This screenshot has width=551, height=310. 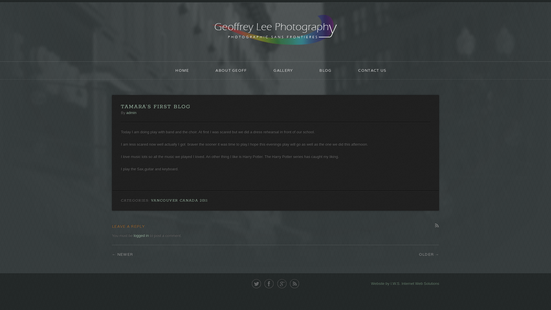 What do you see at coordinates (429, 254) in the screenshot?
I see `OLDER` at bounding box center [429, 254].